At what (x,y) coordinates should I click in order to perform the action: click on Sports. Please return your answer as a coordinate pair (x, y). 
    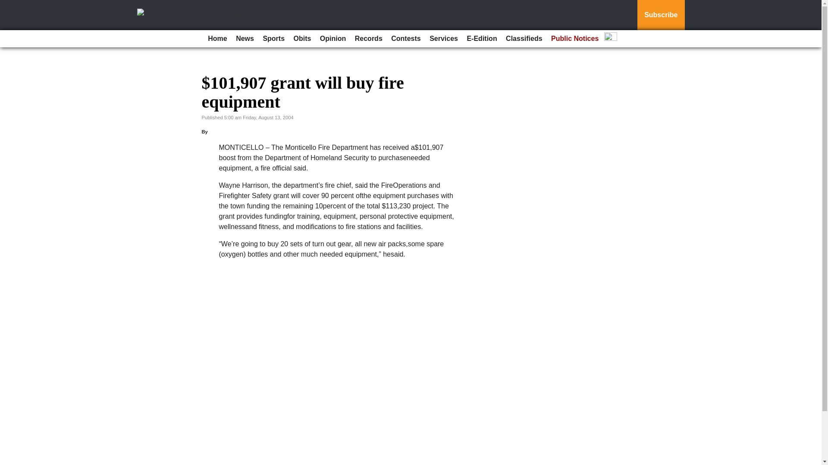
    Looking at the image, I should click on (273, 39).